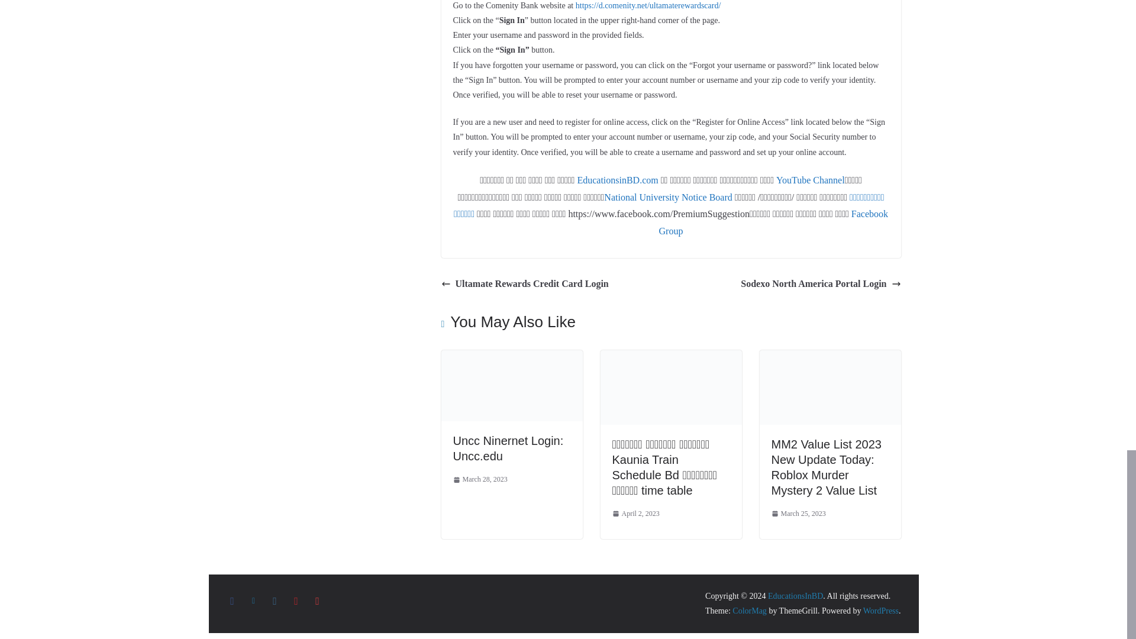 The height and width of the screenshot is (639, 1136). What do you see at coordinates (820, 284) in the screenshot?
I see `Sodexo North America Portal Login` at bounding box center [820, 284].